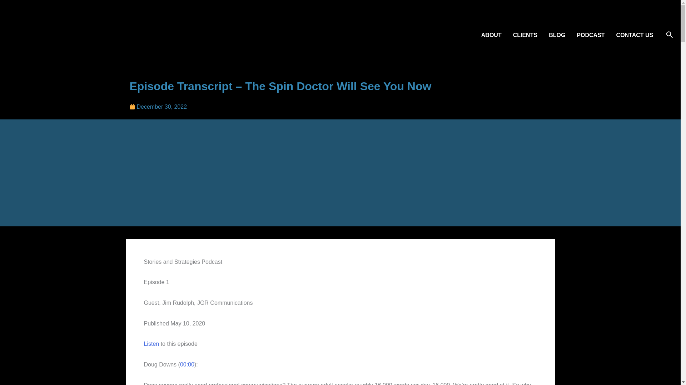  I want to click on 00:00, so click(187, 364).